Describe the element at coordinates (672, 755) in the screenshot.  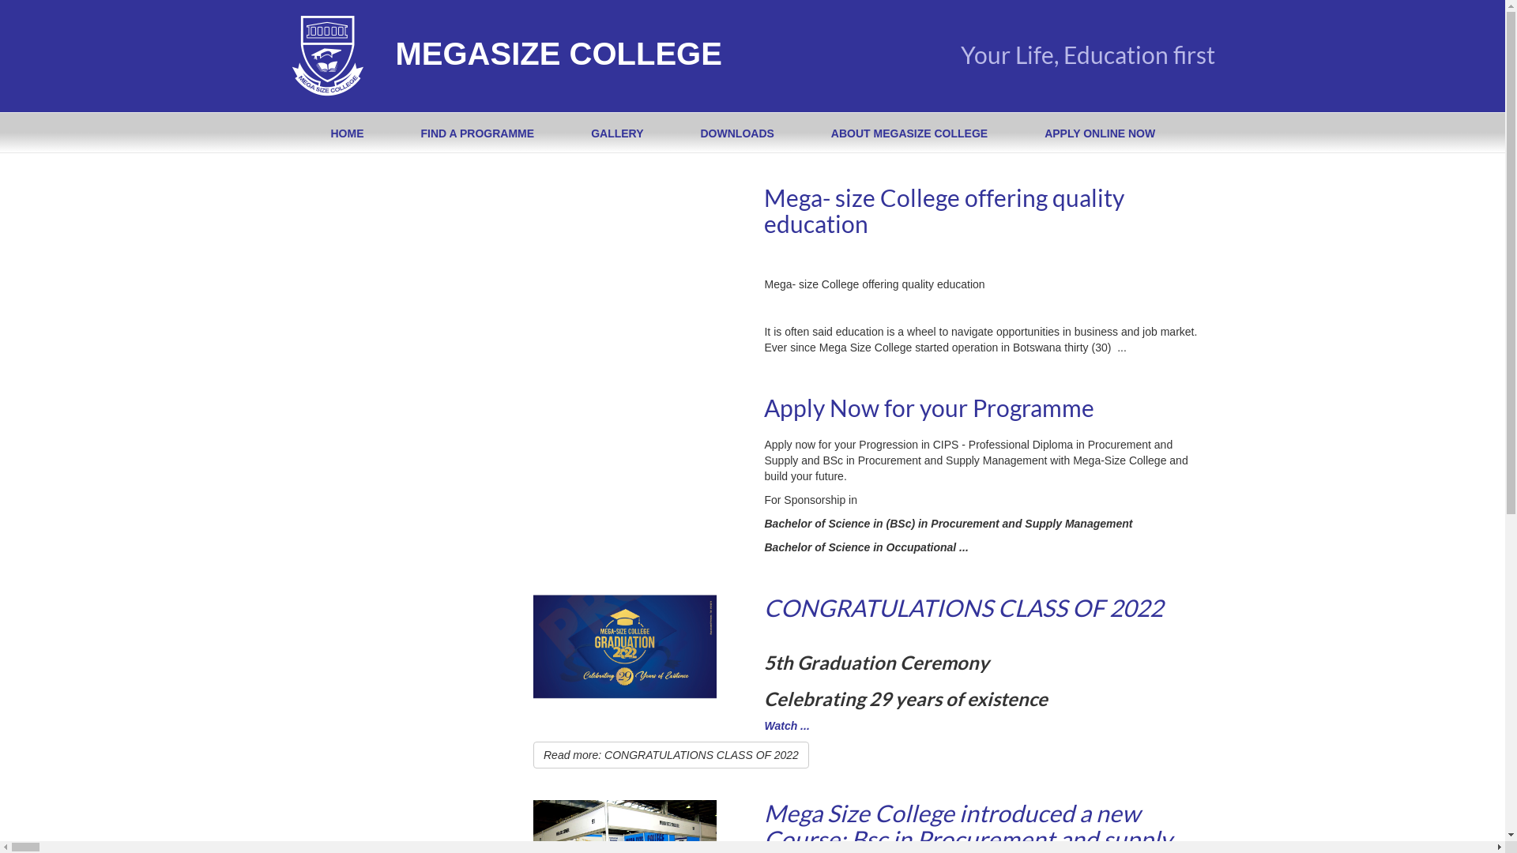
I see `Read more: CONGRATULATIONS CLASS OF 2022` at that location.